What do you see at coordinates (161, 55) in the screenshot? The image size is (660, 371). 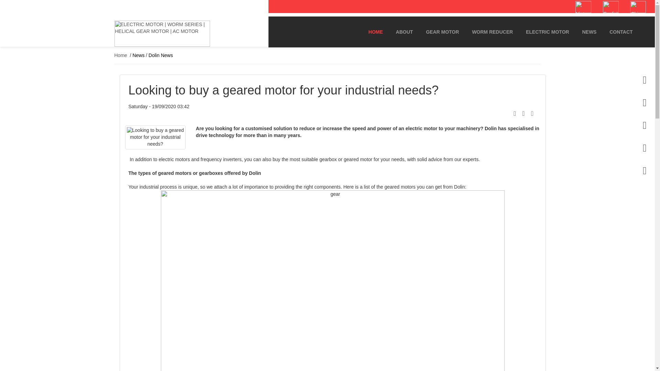 I see `Dolin News` at bounding box center [161, 55].